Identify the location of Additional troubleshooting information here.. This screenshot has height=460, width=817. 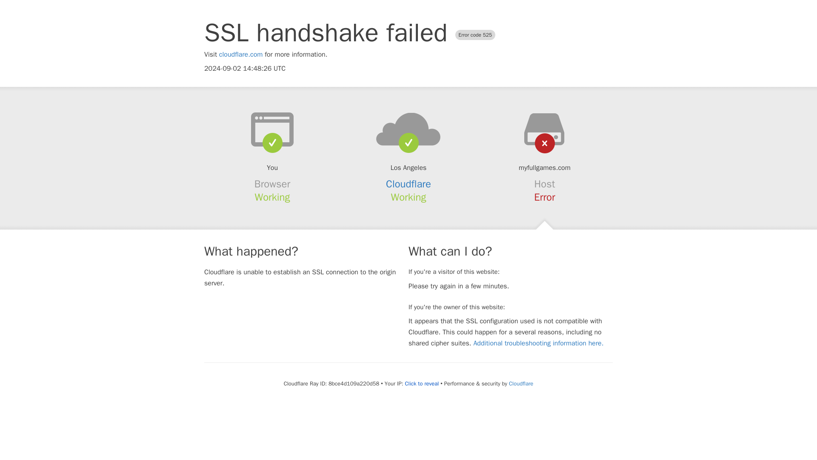
(538, 343).